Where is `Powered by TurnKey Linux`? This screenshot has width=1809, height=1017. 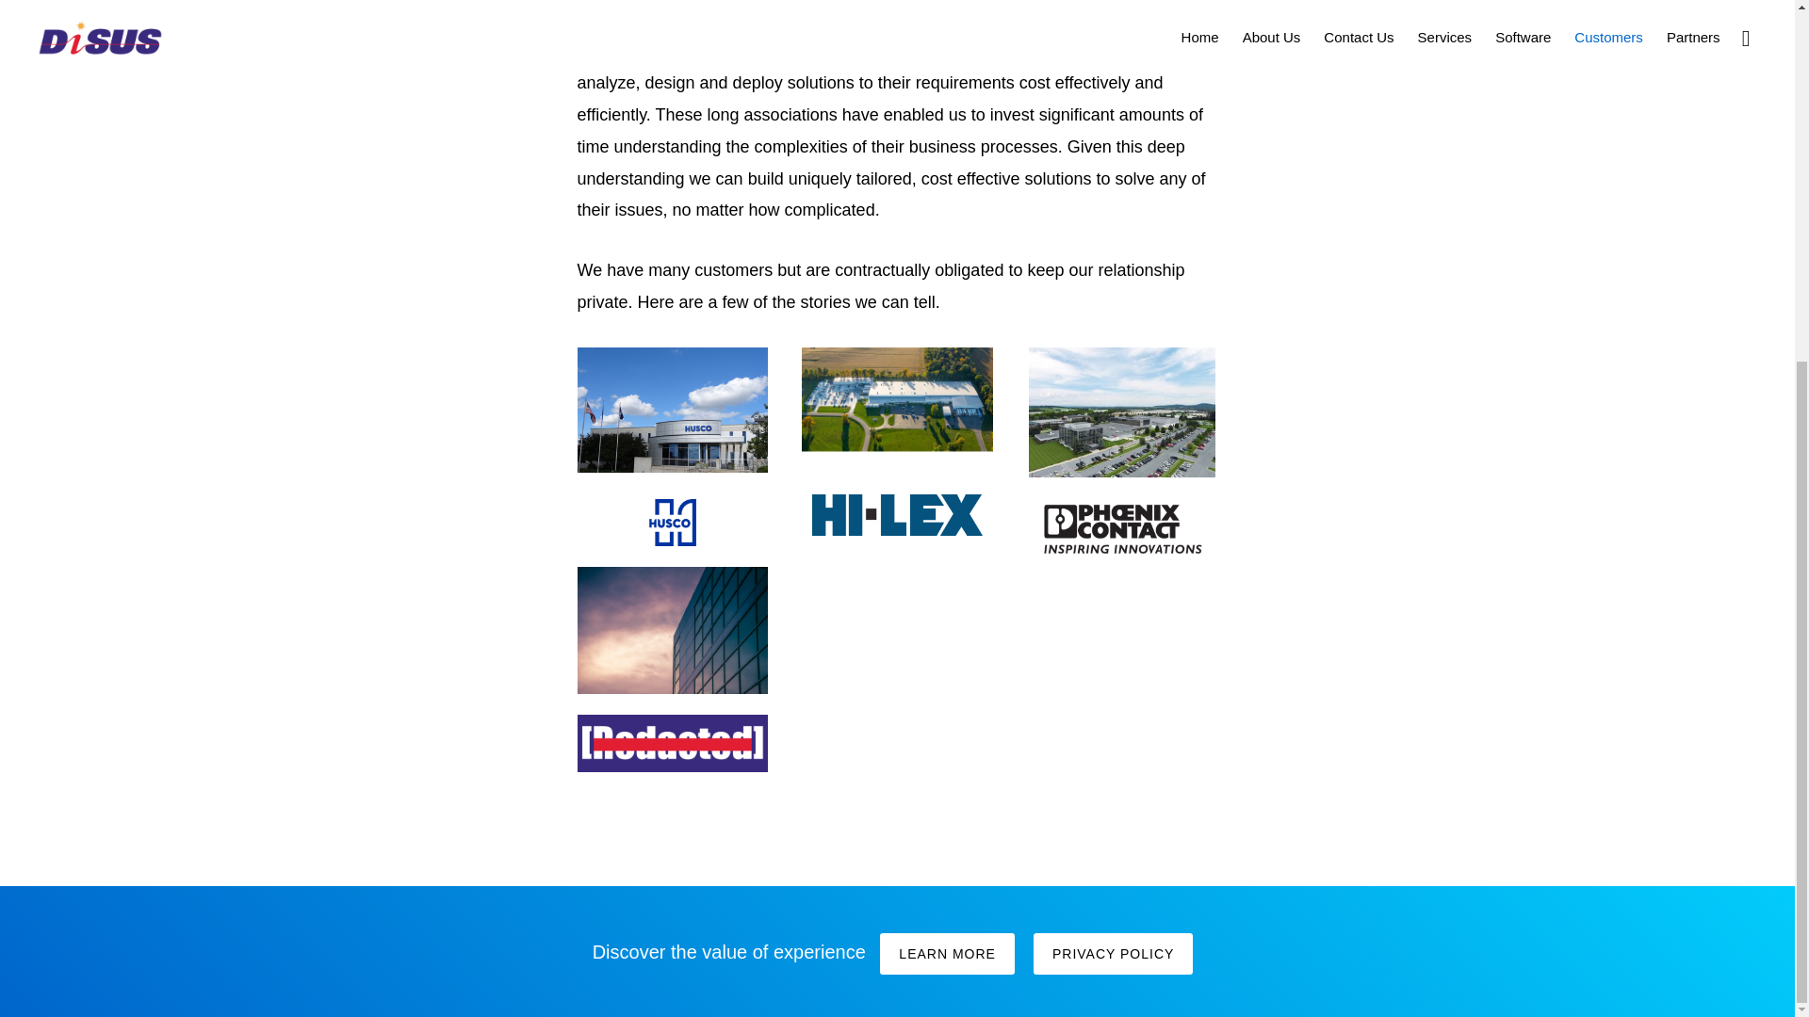
Powered by TurnKey Linux is located at coordinates (980, 424).